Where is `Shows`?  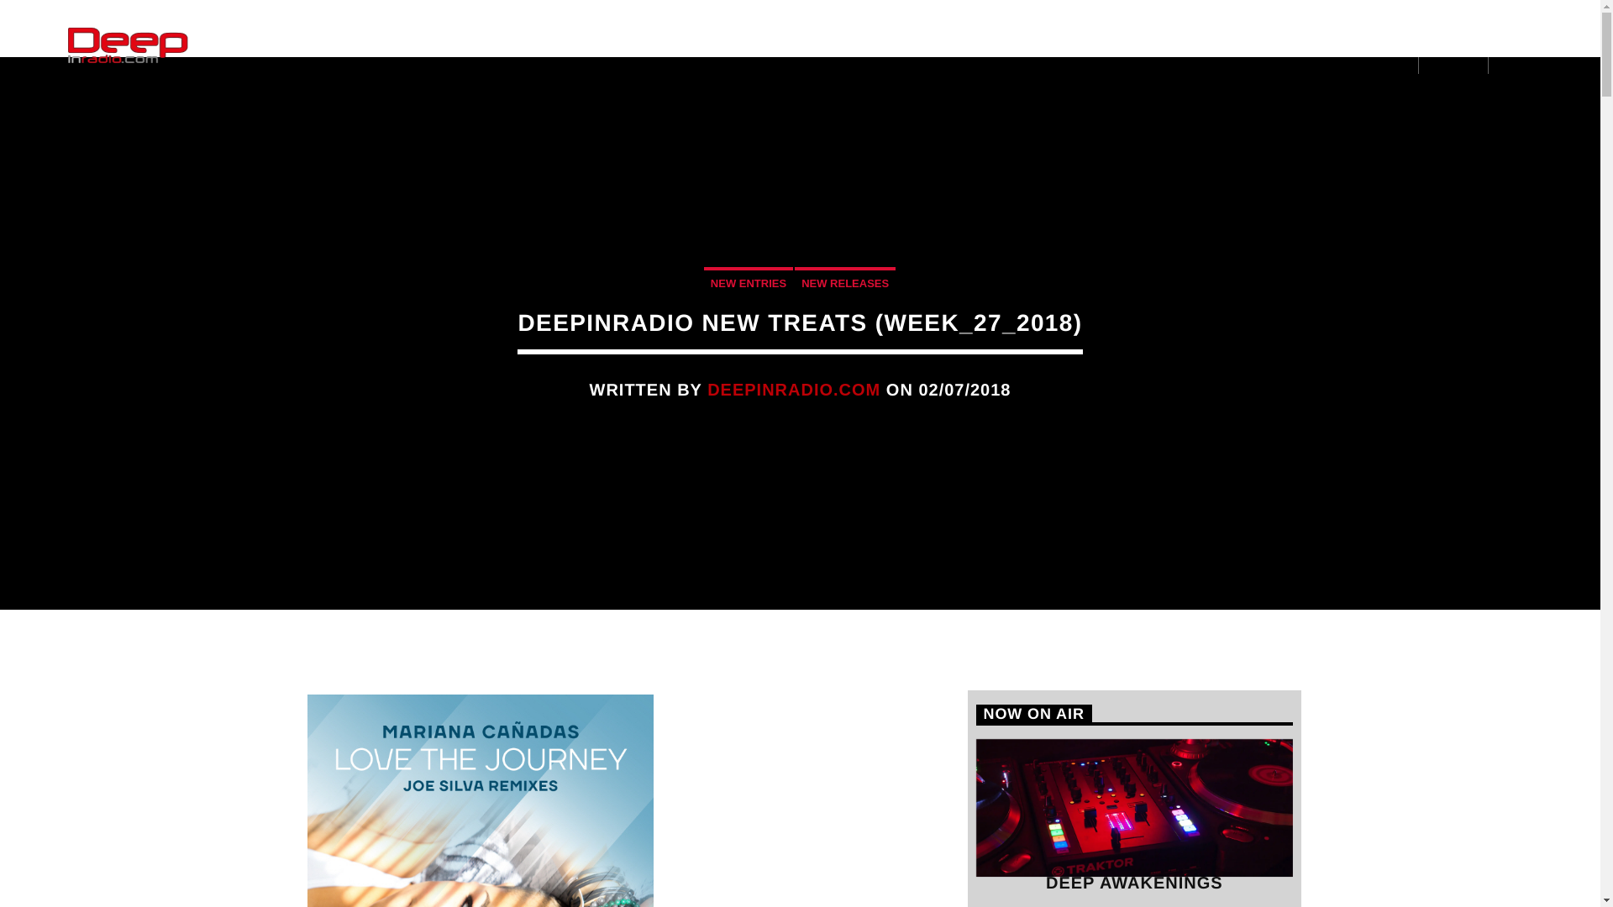
Shows is located at coordinates (341, 45).